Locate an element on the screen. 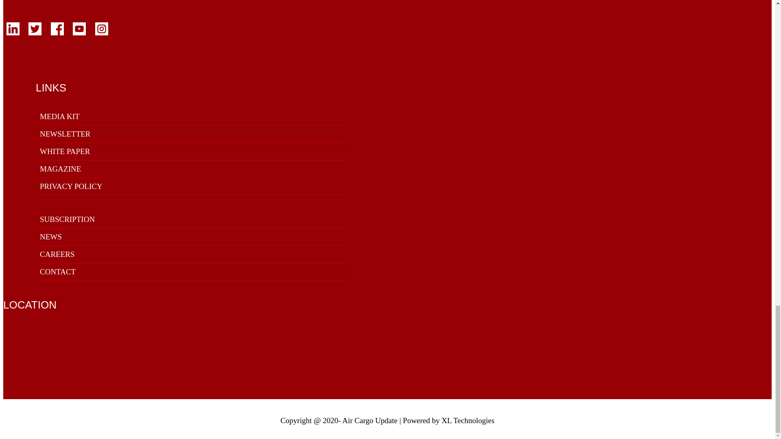 The height and width of the screenshot is (439, 781). PRIVACY POLICY is located at coordinates (71, 186).